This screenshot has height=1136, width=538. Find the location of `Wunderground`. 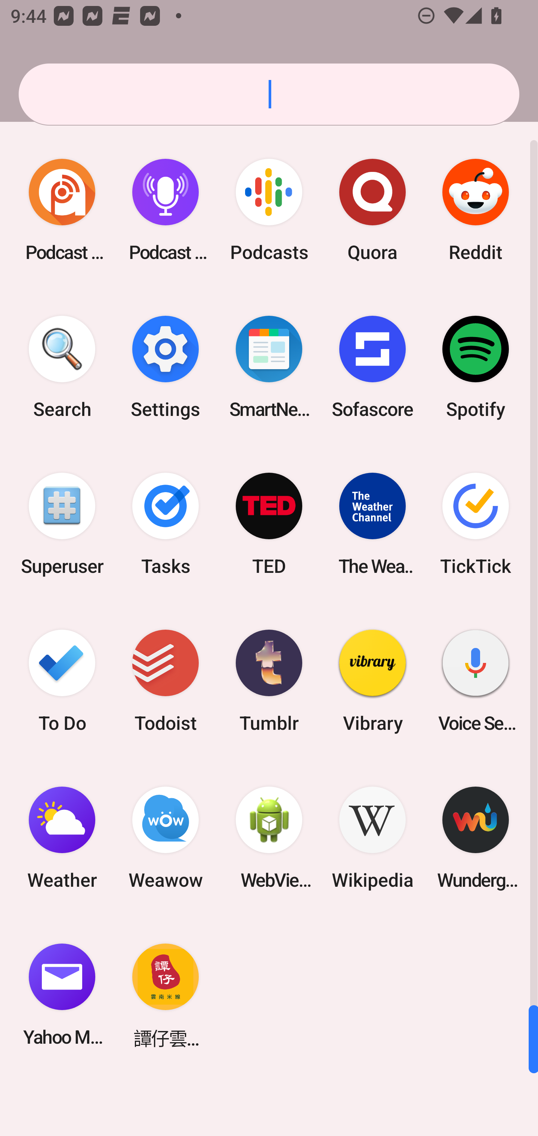

Wunderground is located at coordinates (476, 838).